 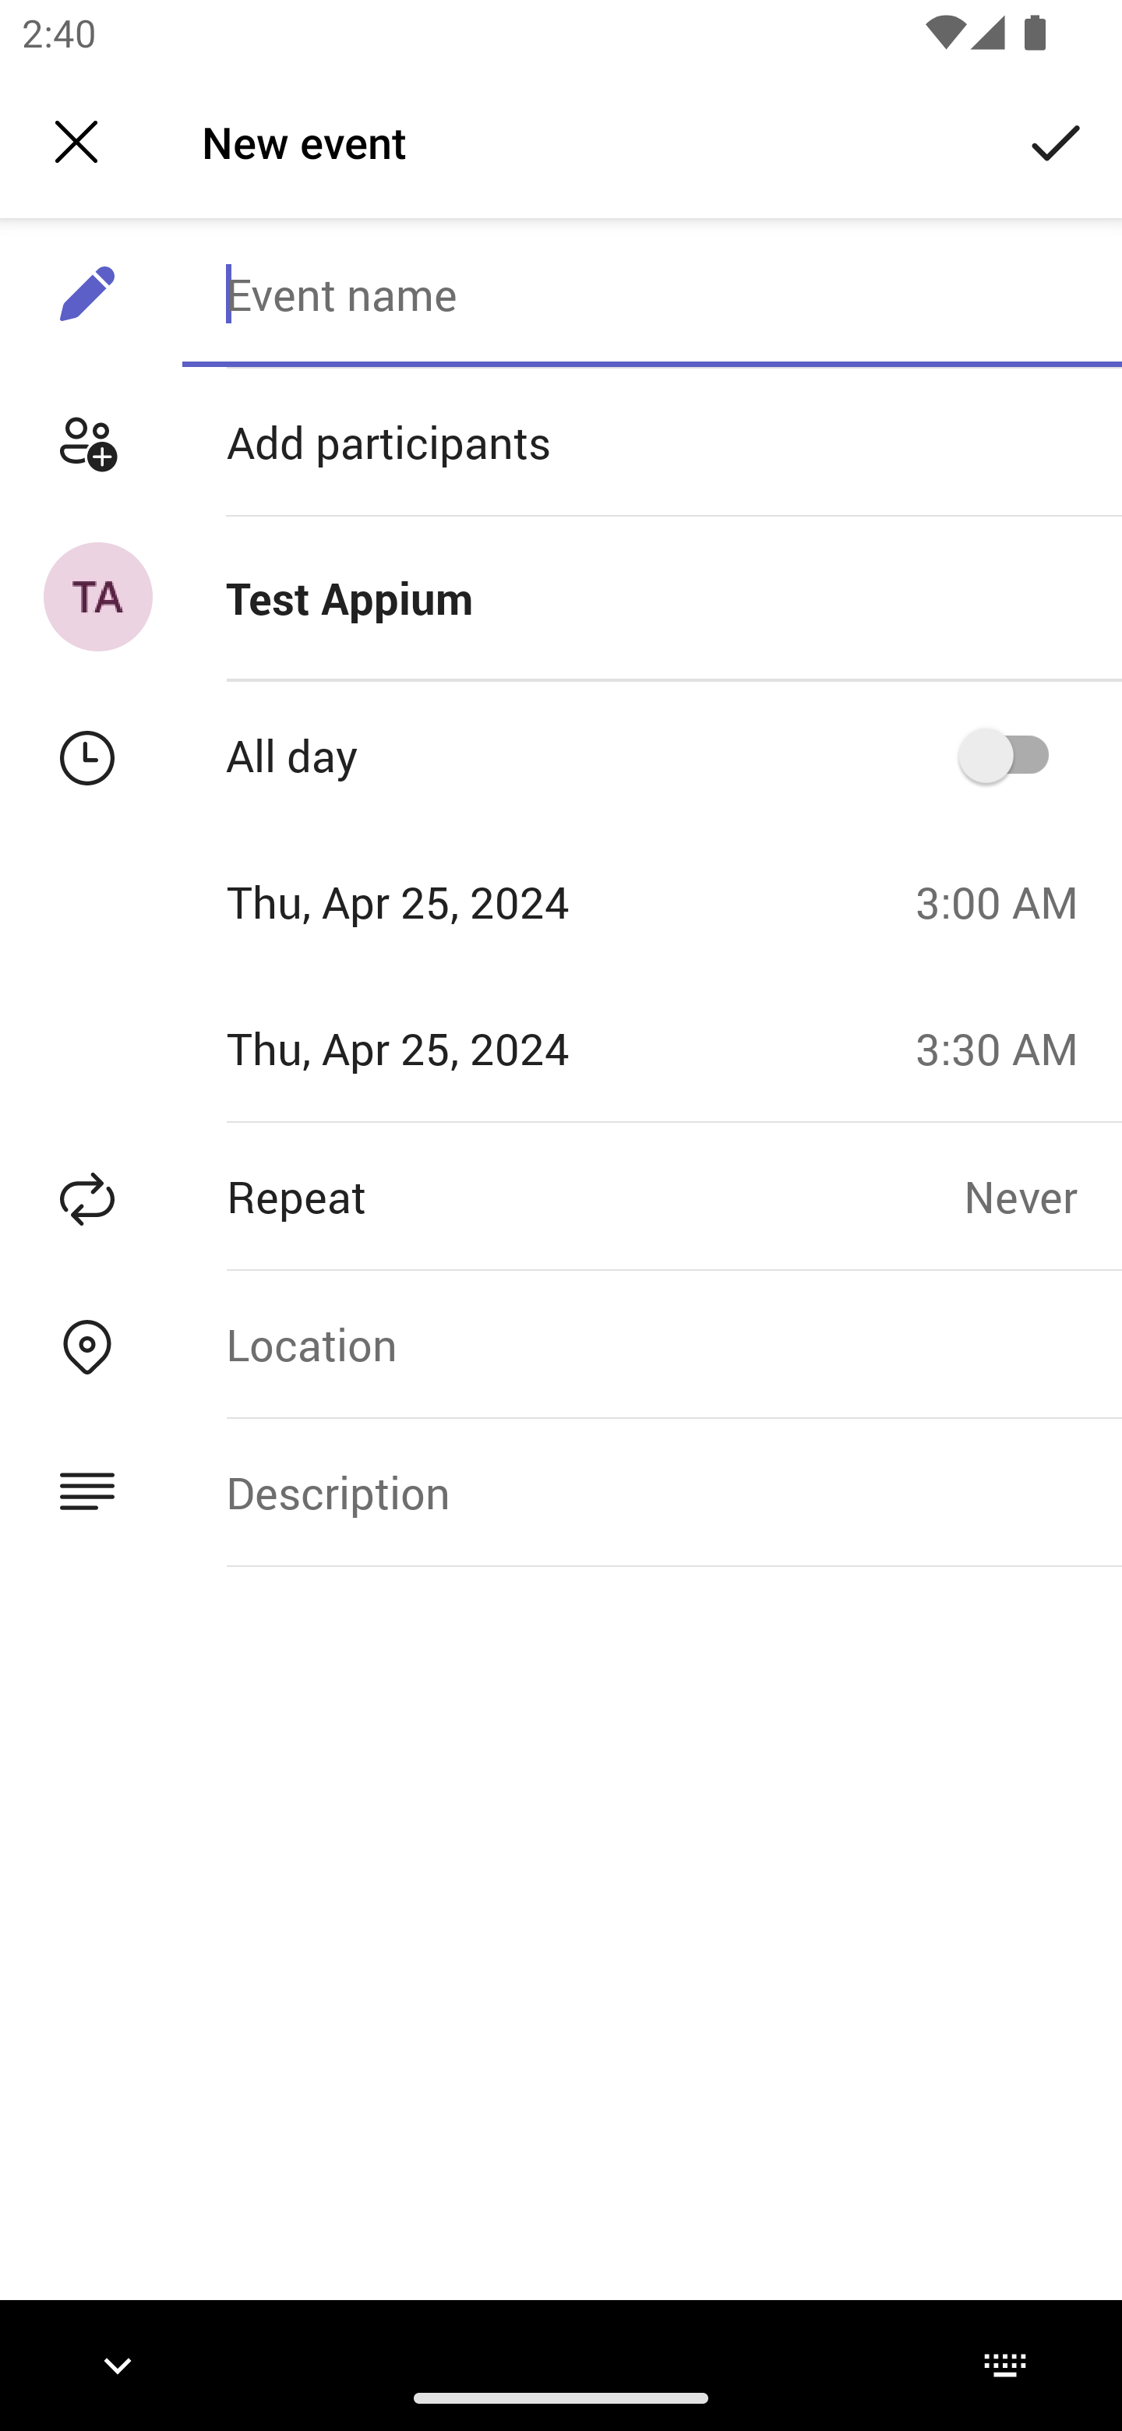 I want to click on 3:30 AM End time 3:30 AM, so click(x=1008, y=1047).